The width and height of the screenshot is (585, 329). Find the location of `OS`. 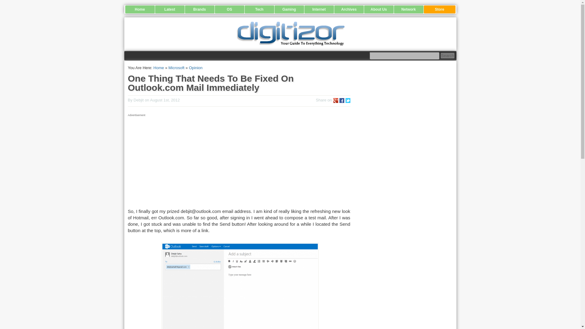

OS is located at coordinates (229, 9).